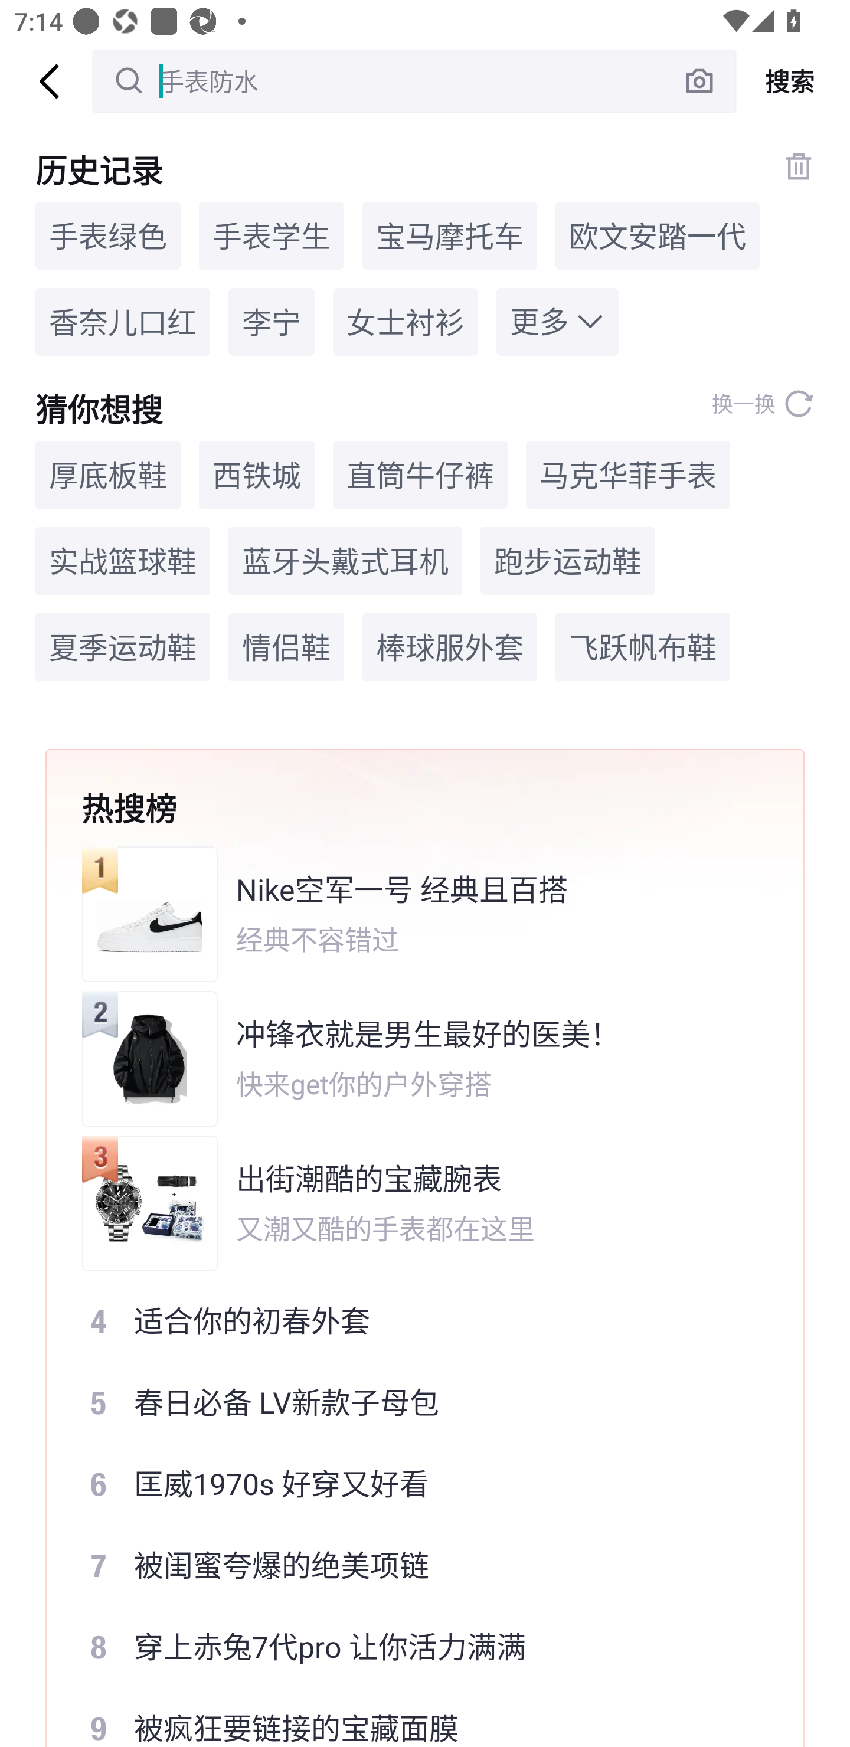 The width and height of the screenshot is (850, 1747). I want to click on 厚底板鞋, so click(107, 474).